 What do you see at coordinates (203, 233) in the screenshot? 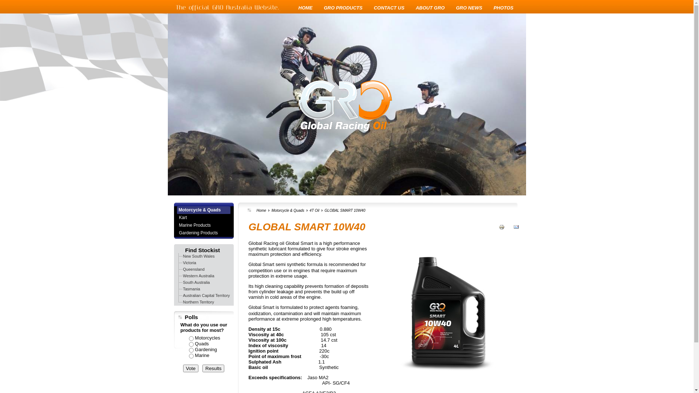
I see `Gardening Products` at bounding box center [203, 233].